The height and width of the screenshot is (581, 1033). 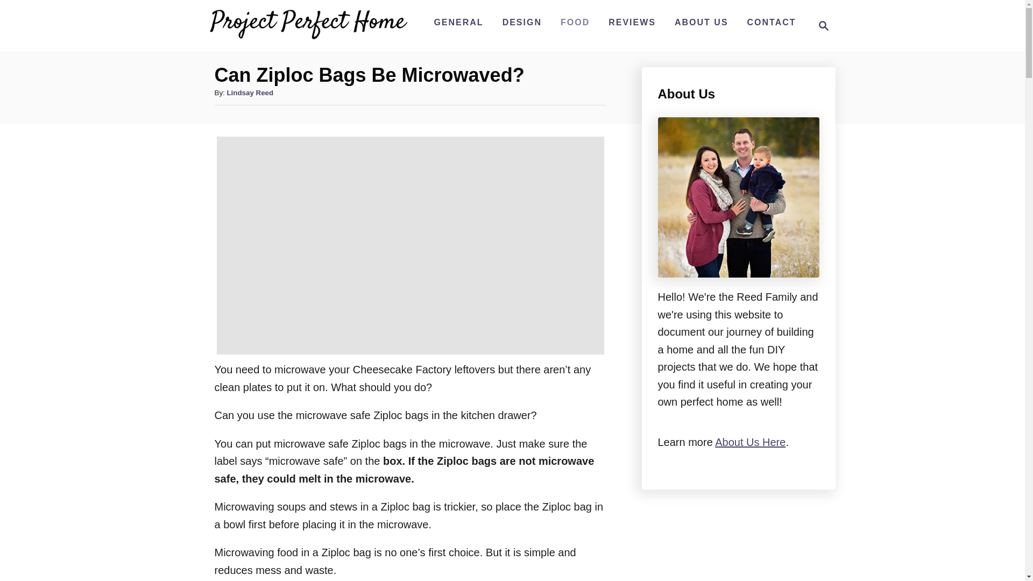 What do you see at coordinates (575, 22) in the screenshot?
I see `FOOD` at bounding box center [575, 22].